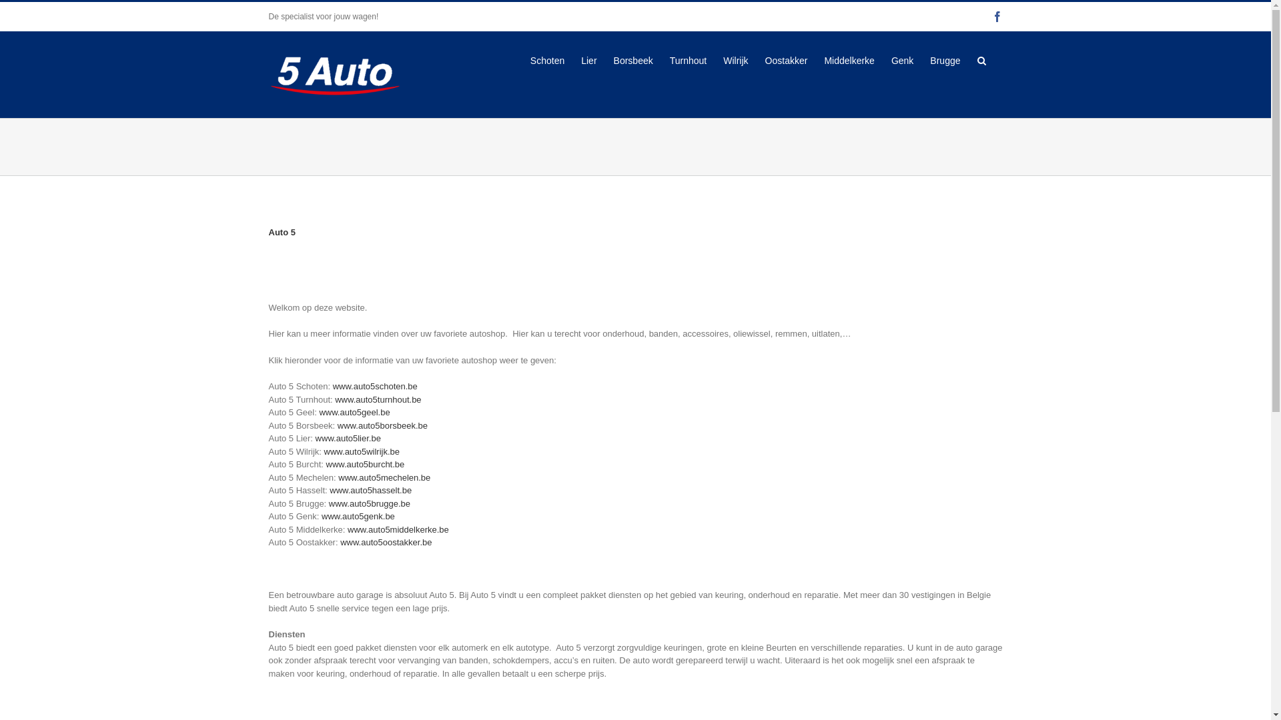  I want to click on www.auto5borsbeek.be, so click(383, 425).